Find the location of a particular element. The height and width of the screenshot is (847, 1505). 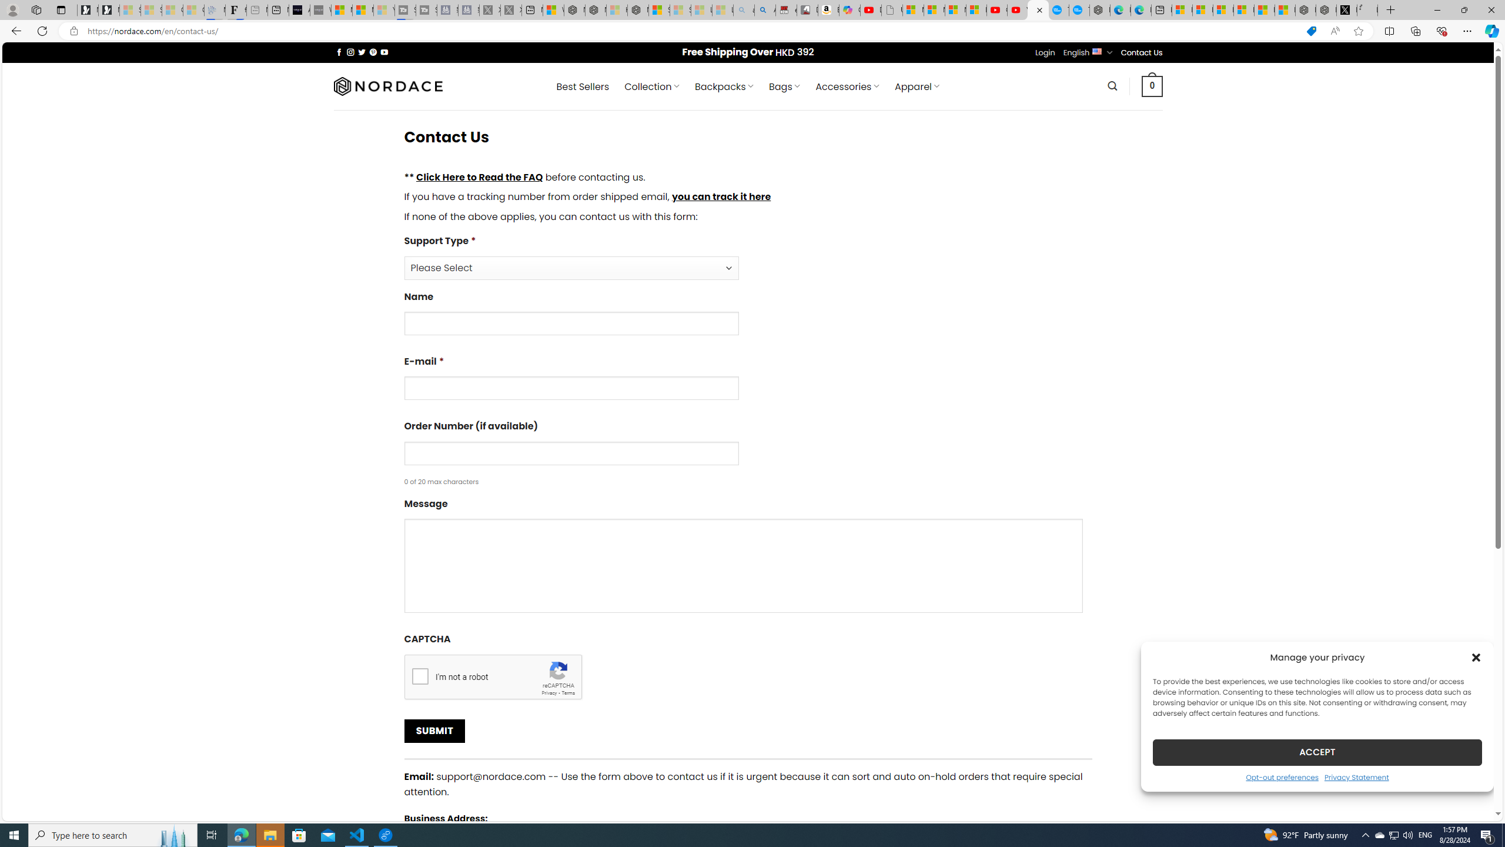

  Best Sellers is located at coordinates (583, 86).